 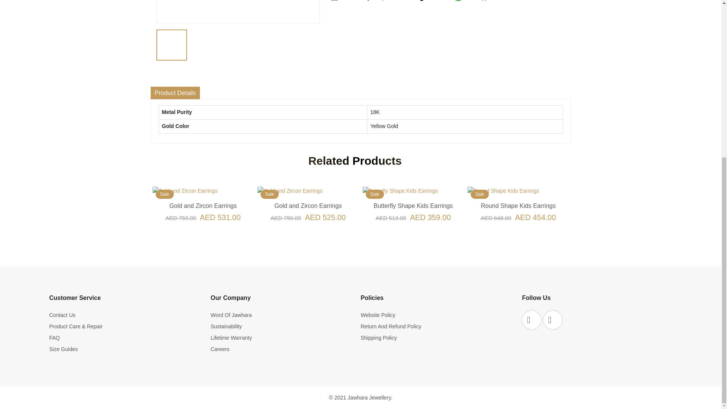 What do you see at coordinates (531, 320) in the screenshot?
I see `facebook` at bounding box center [531, 320].